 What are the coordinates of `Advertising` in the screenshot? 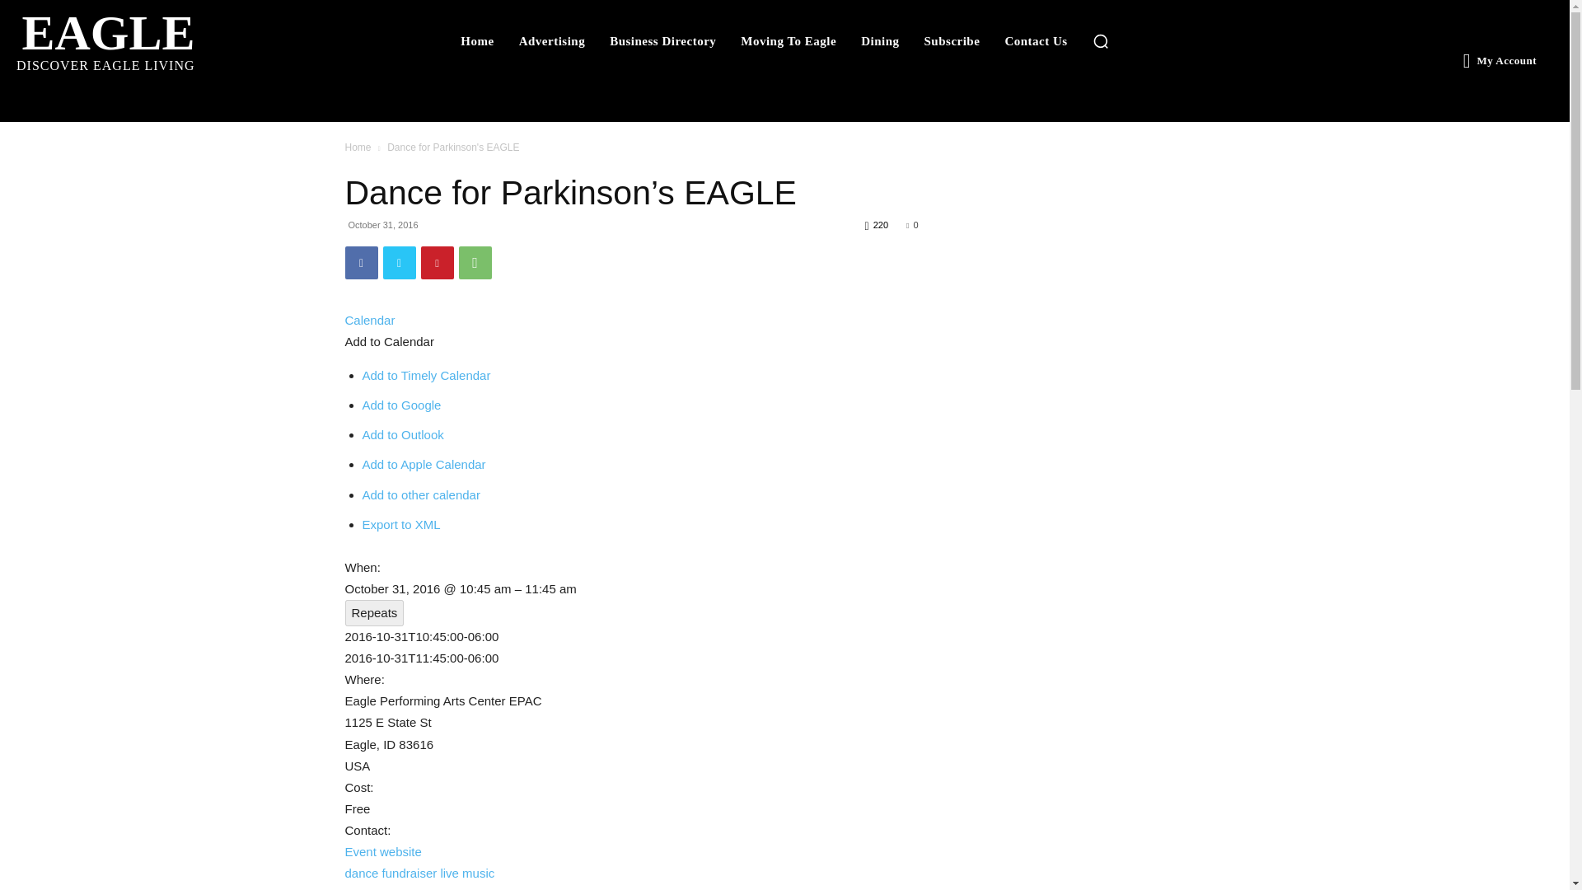 It's located at (552, 41).